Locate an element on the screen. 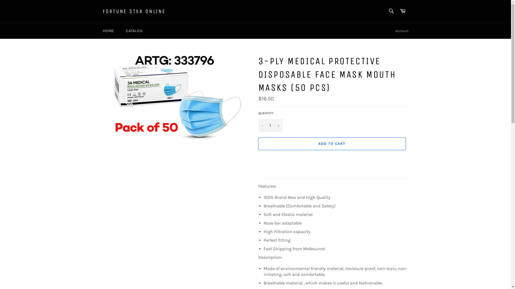 This screenshot has width=515, height=289. Cart is located at coordinates (403, 11).